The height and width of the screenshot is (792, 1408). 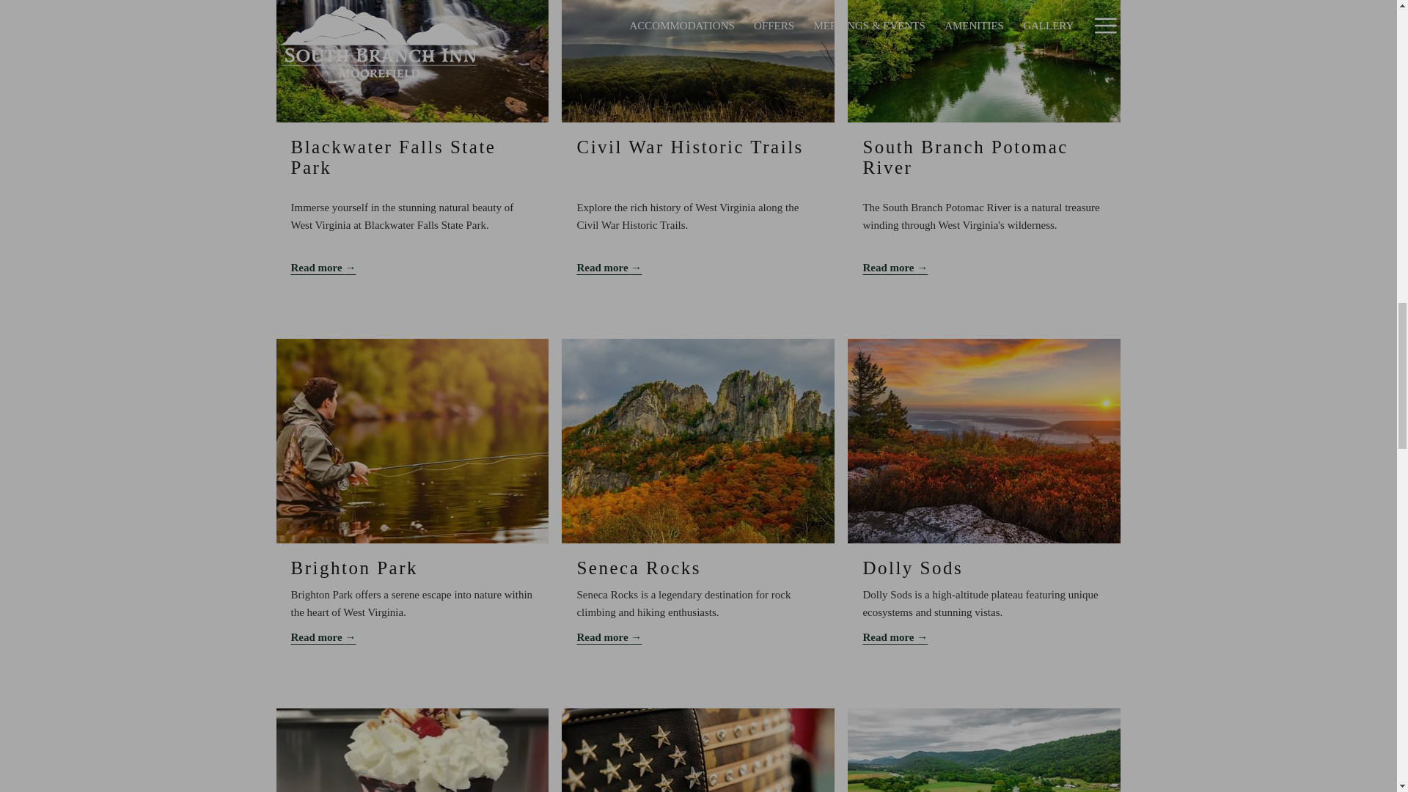 What do you see at coordinates (965, 157) in the screenshot?
I see `South Branch Potomac River` at bounding box center [965, 157].